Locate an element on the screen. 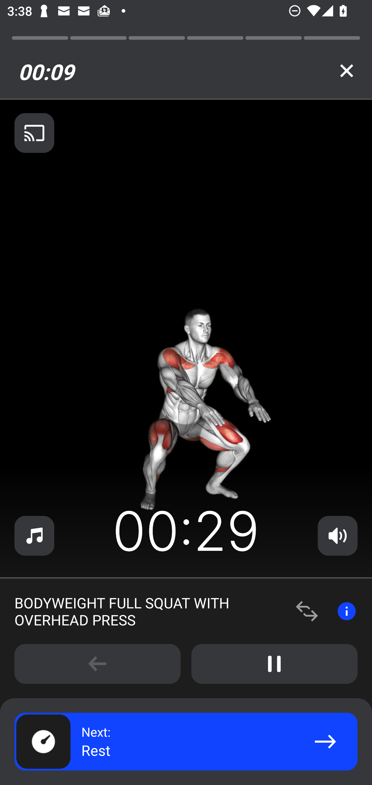 This screenshot has height=785, width=372. Next: Rest is located at coordinates (186, 742).